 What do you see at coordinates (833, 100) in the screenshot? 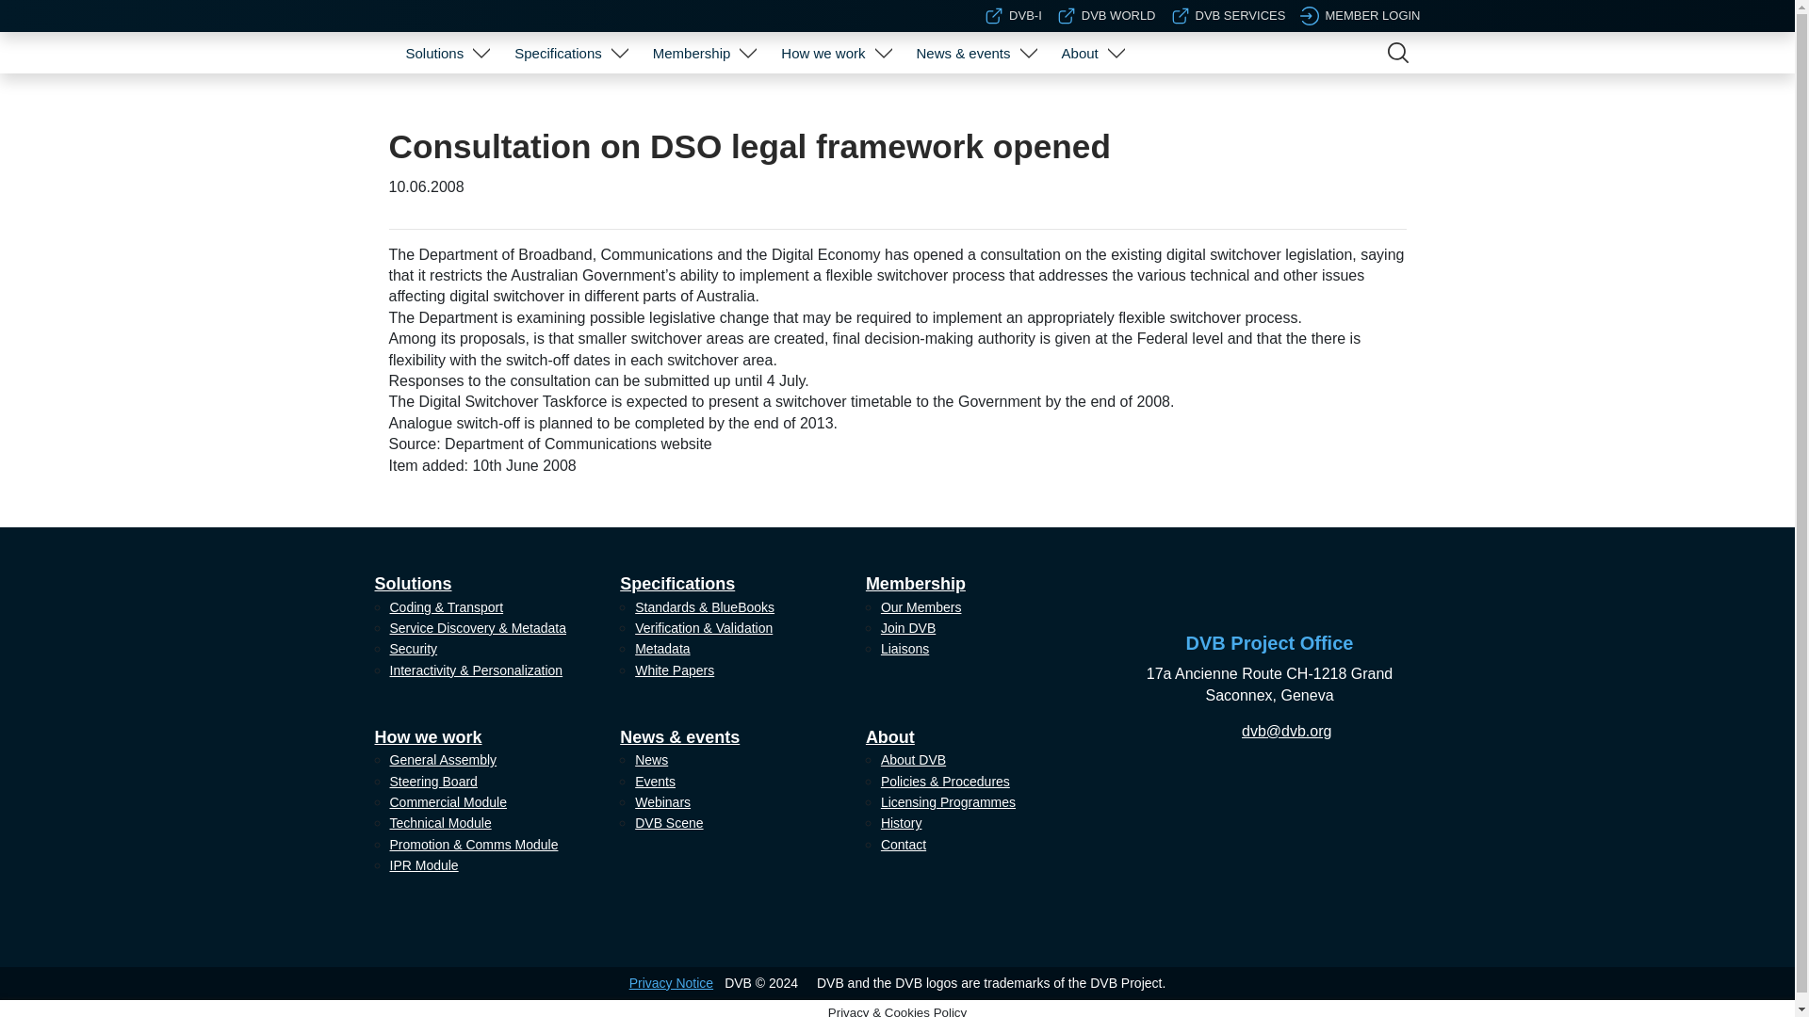
I see `General Assembly` at bounding box center [833, 100].